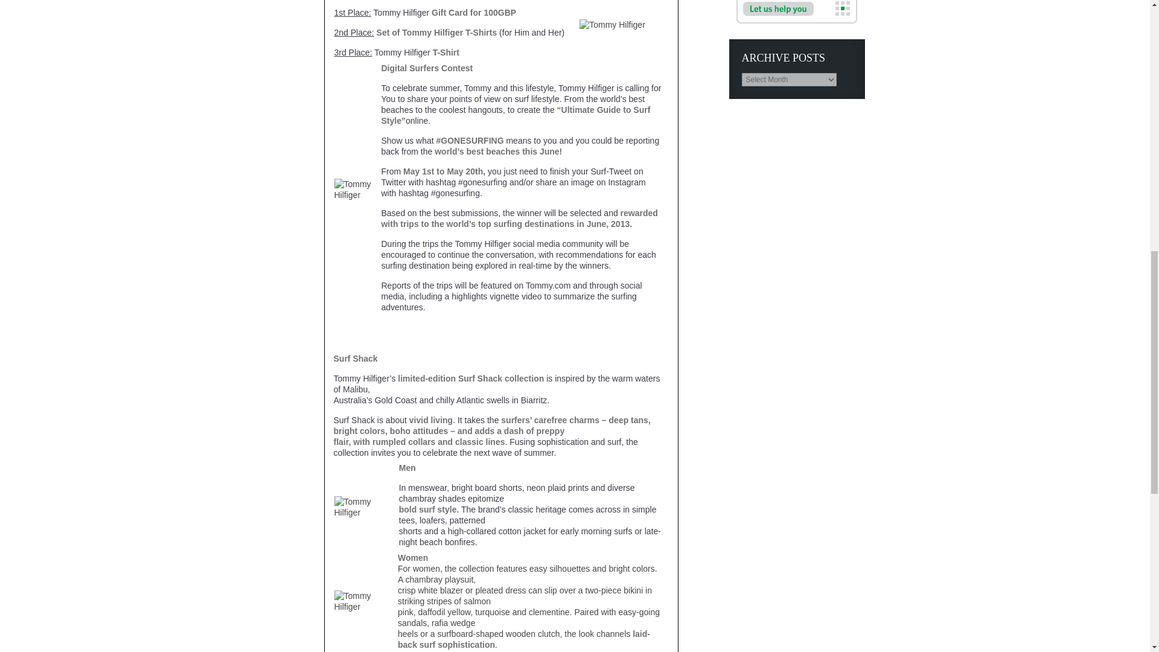 Image resolution: width=1159 pixels, height=652 pixels. What do you see at coordinates (407, 467) in the screenshot?
I see `Men` at bounding box center [407, 467].